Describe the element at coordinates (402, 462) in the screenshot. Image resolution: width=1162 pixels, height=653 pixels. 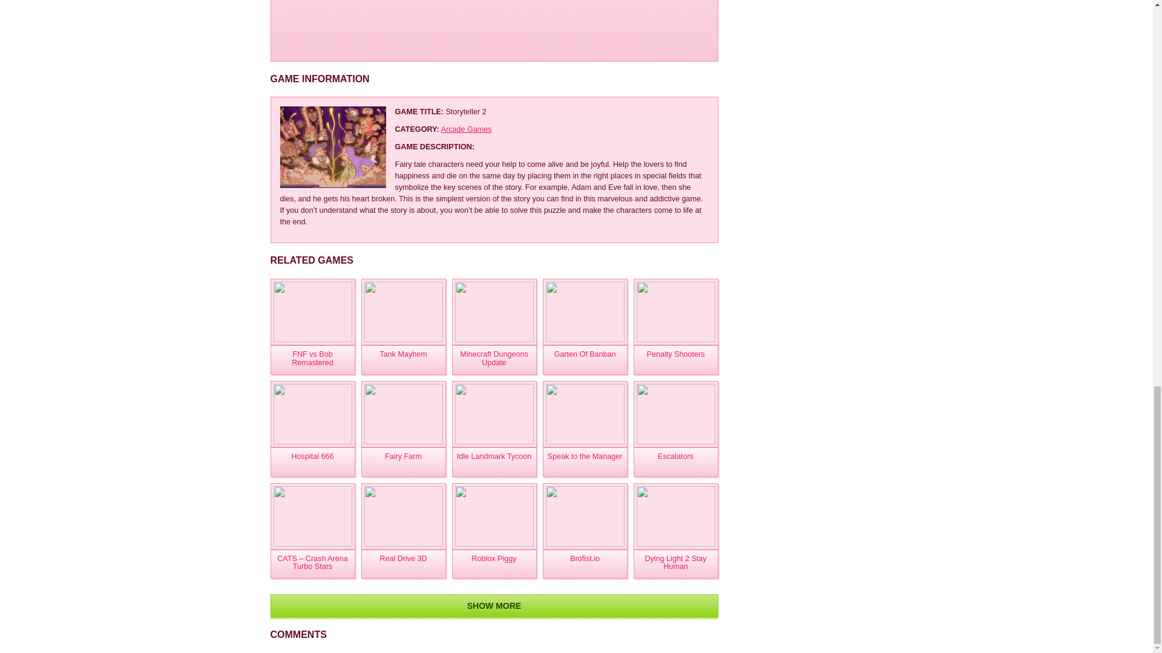
I see `Fairy Farm` at that location.